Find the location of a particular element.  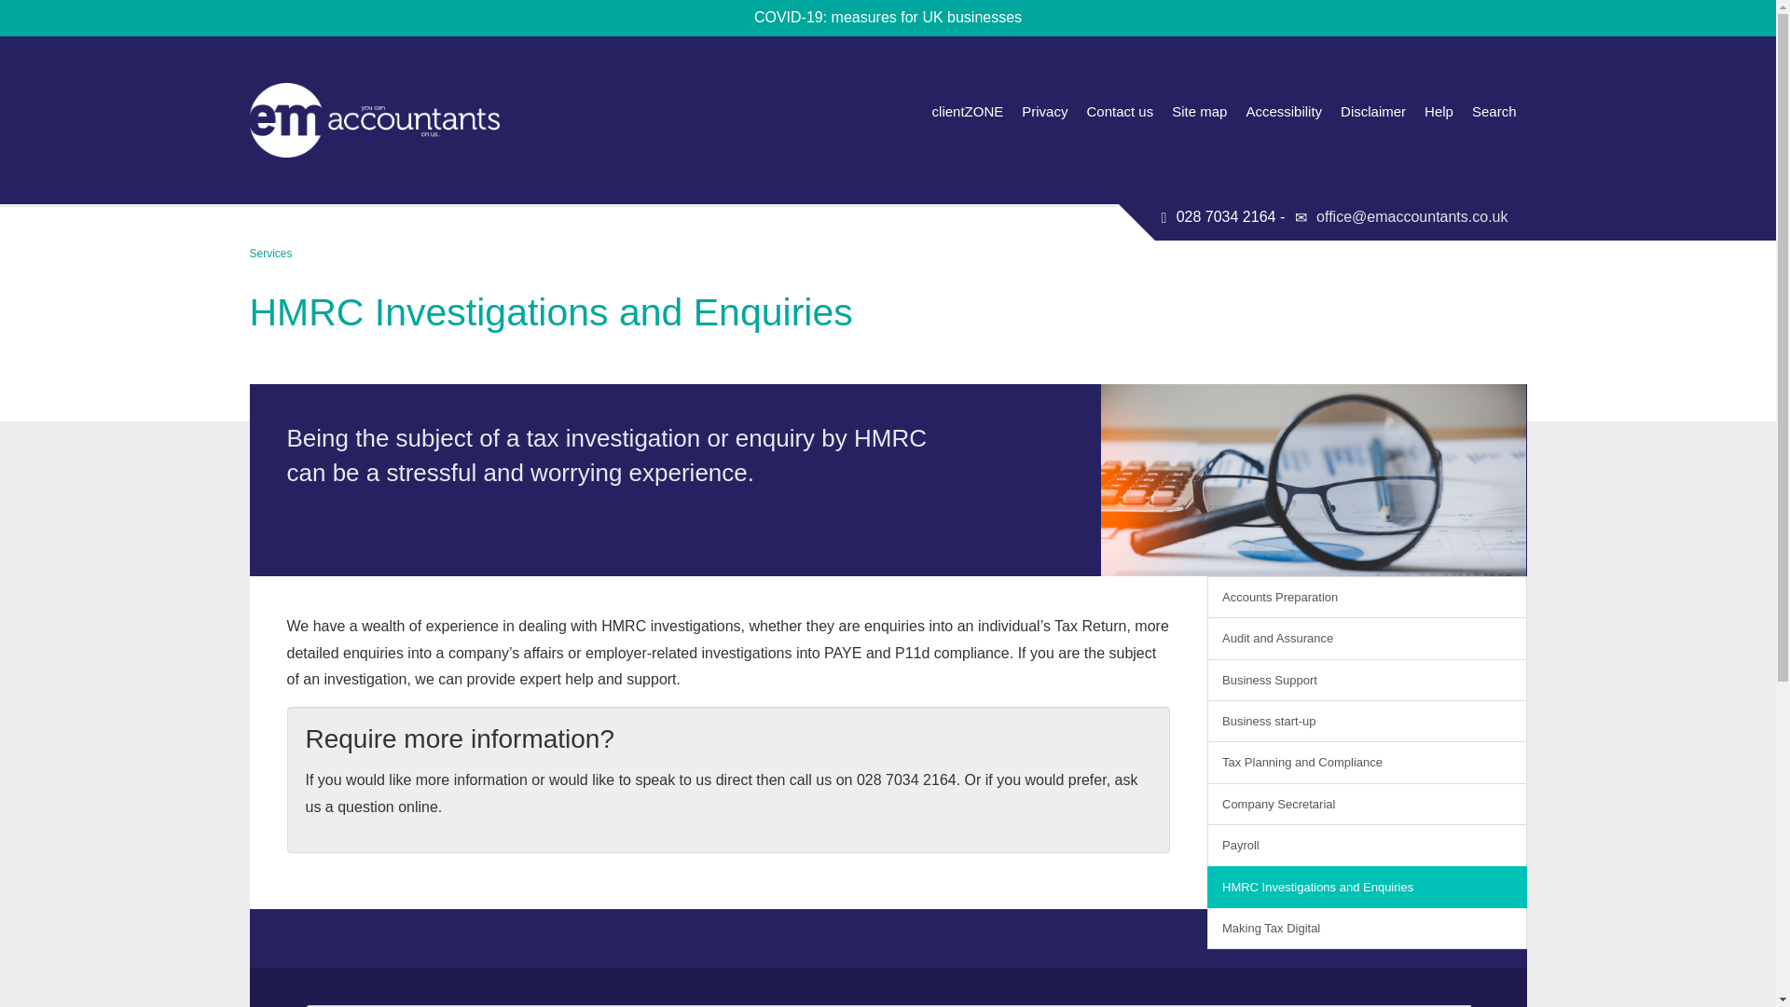

Disclaimer is located at coordinates (1373, 112).